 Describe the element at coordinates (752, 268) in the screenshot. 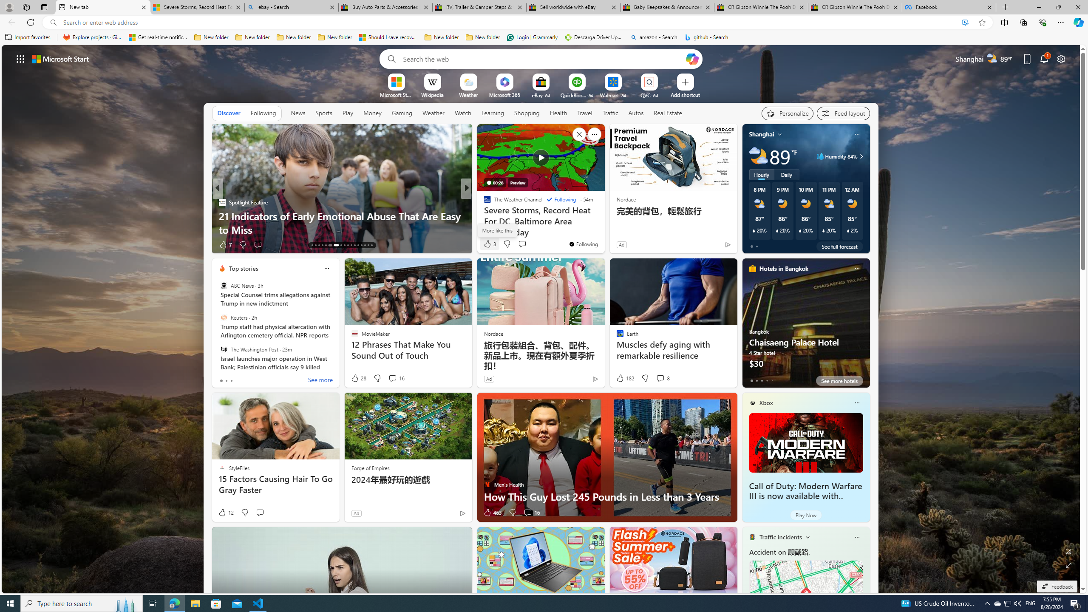

I see `hotels-header-icon` at that location.